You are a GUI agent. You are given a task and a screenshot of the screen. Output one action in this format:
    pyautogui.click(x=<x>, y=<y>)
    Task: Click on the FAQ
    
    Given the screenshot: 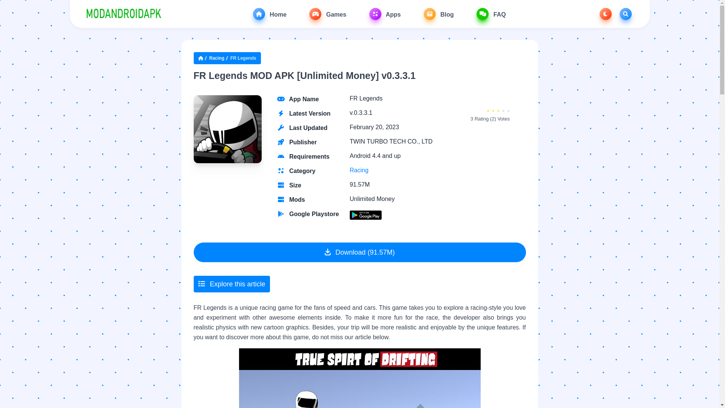 What is the action you would take?
    pyautogui.click(x=491, y=14)
    